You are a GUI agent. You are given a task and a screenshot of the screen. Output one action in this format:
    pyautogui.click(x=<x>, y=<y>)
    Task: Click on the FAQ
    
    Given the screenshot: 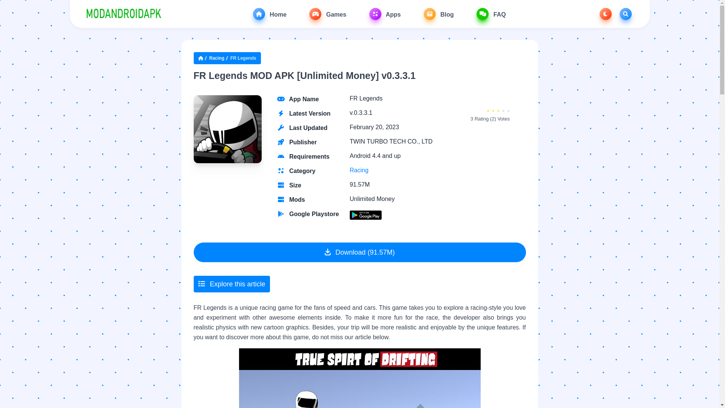 What is the action you would take?
    pyautogui.click(x=491, y=14)
    